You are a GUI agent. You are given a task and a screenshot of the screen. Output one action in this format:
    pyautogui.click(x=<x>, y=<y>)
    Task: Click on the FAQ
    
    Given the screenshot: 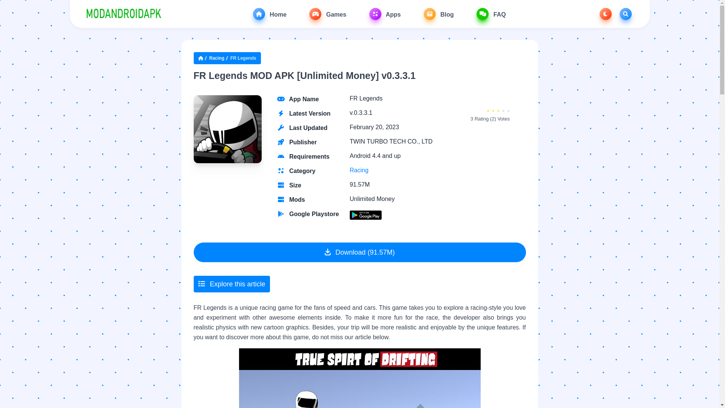 What is the action you would take?
    pyautogui.click(x=491, y=14)
    